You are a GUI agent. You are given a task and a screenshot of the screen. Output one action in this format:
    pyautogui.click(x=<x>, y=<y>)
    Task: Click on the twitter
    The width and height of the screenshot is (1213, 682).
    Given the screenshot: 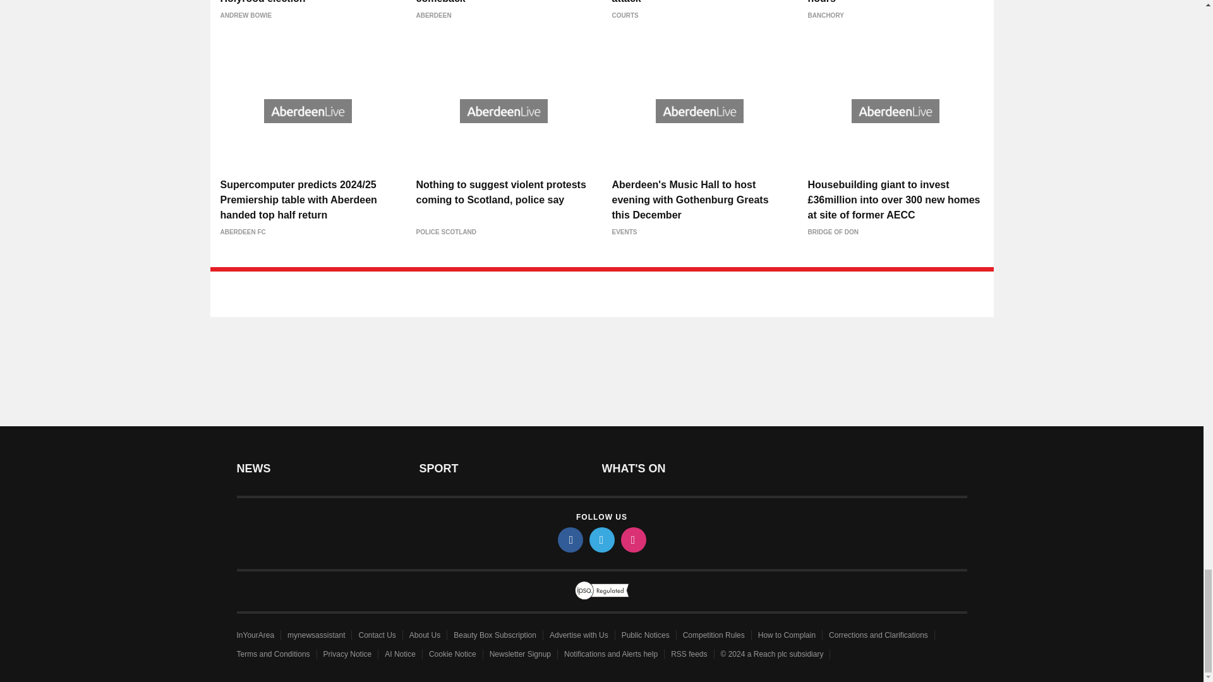 What is the action you would take?
    pyautogui.click(x=601, y=539)
    